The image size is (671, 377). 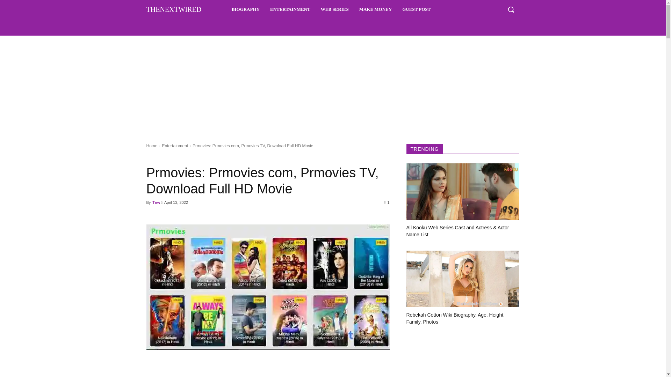 What do you see at coordinates (268, 372) in the screenshot?
I see `Advertisement` at bounding box center [268, 372].